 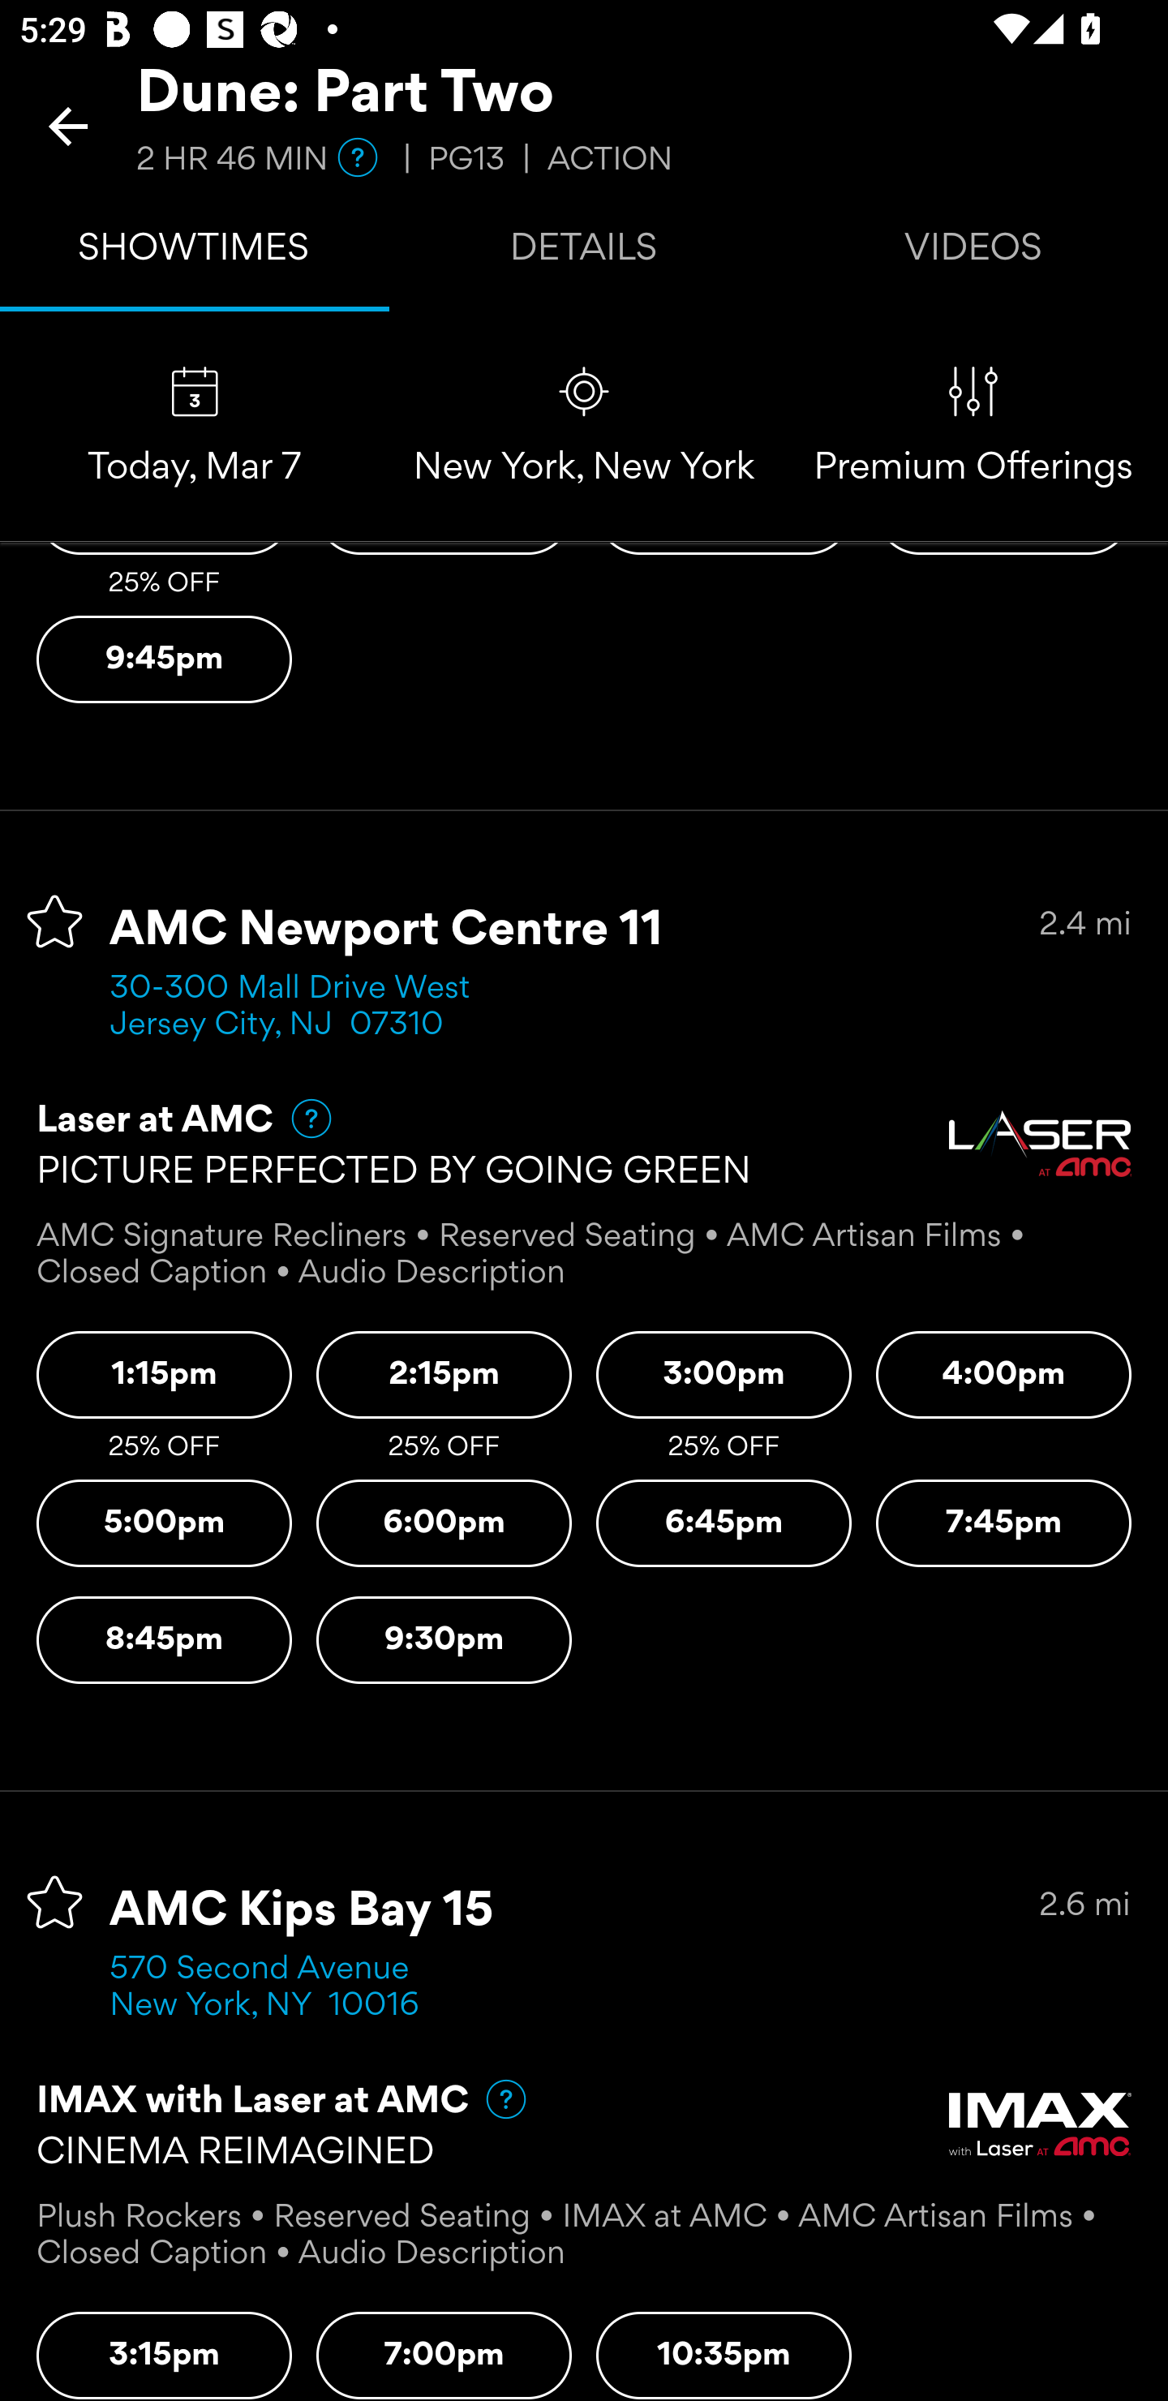 I want to click on Help, so click(x=298, y=1118).